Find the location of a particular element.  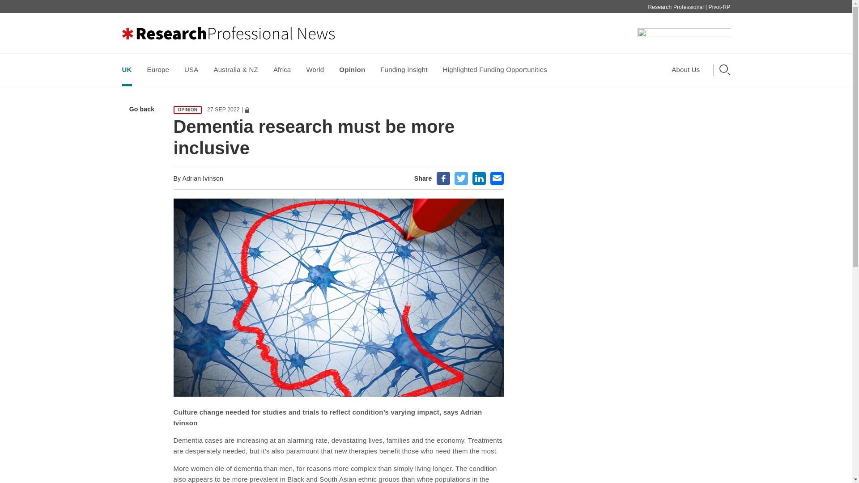

About Us is located at coordinates (688, 70).